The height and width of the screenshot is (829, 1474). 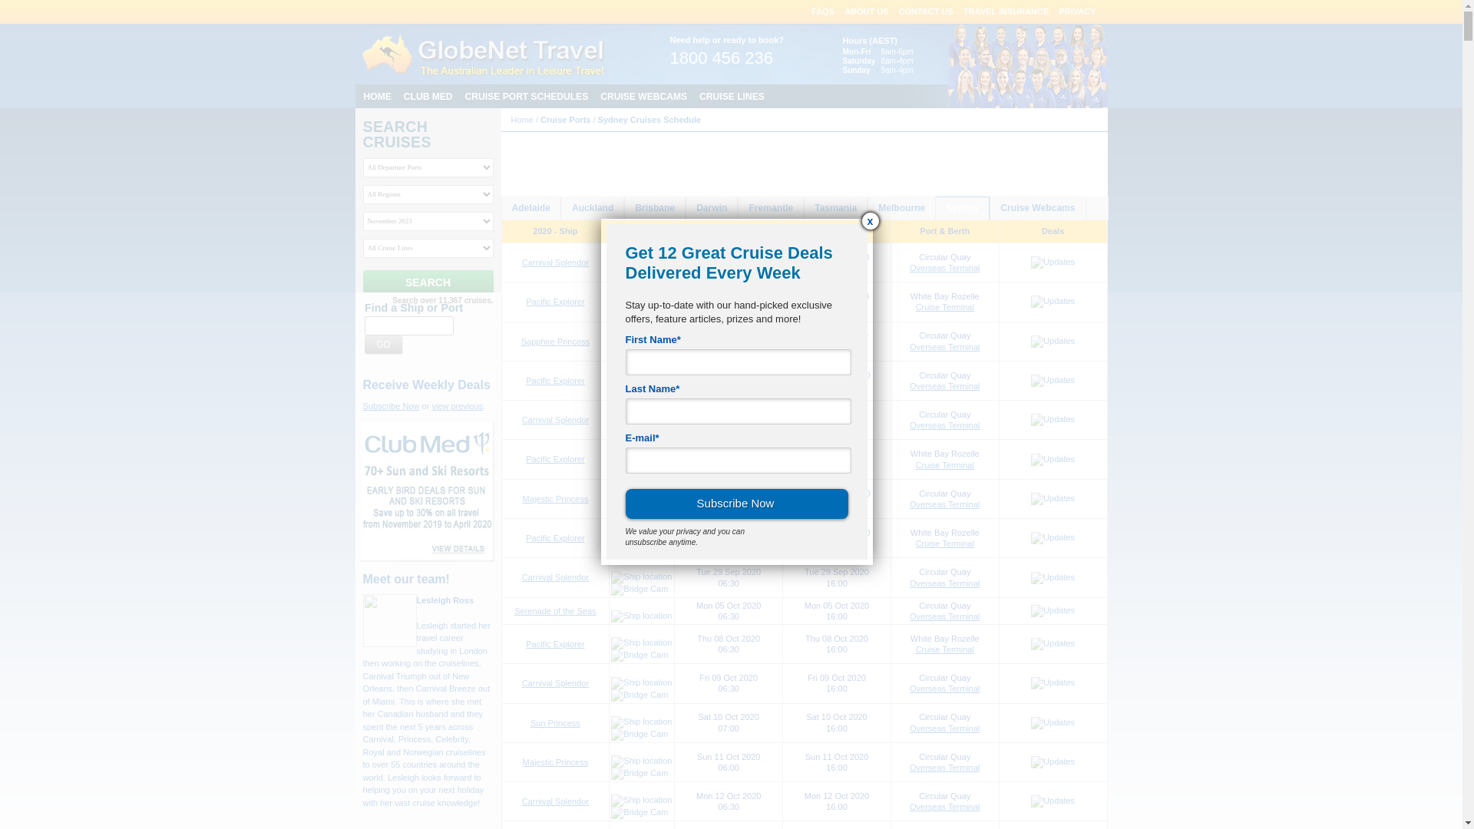 I want to click on Carnival Splendor, so click(x=556, y=683).